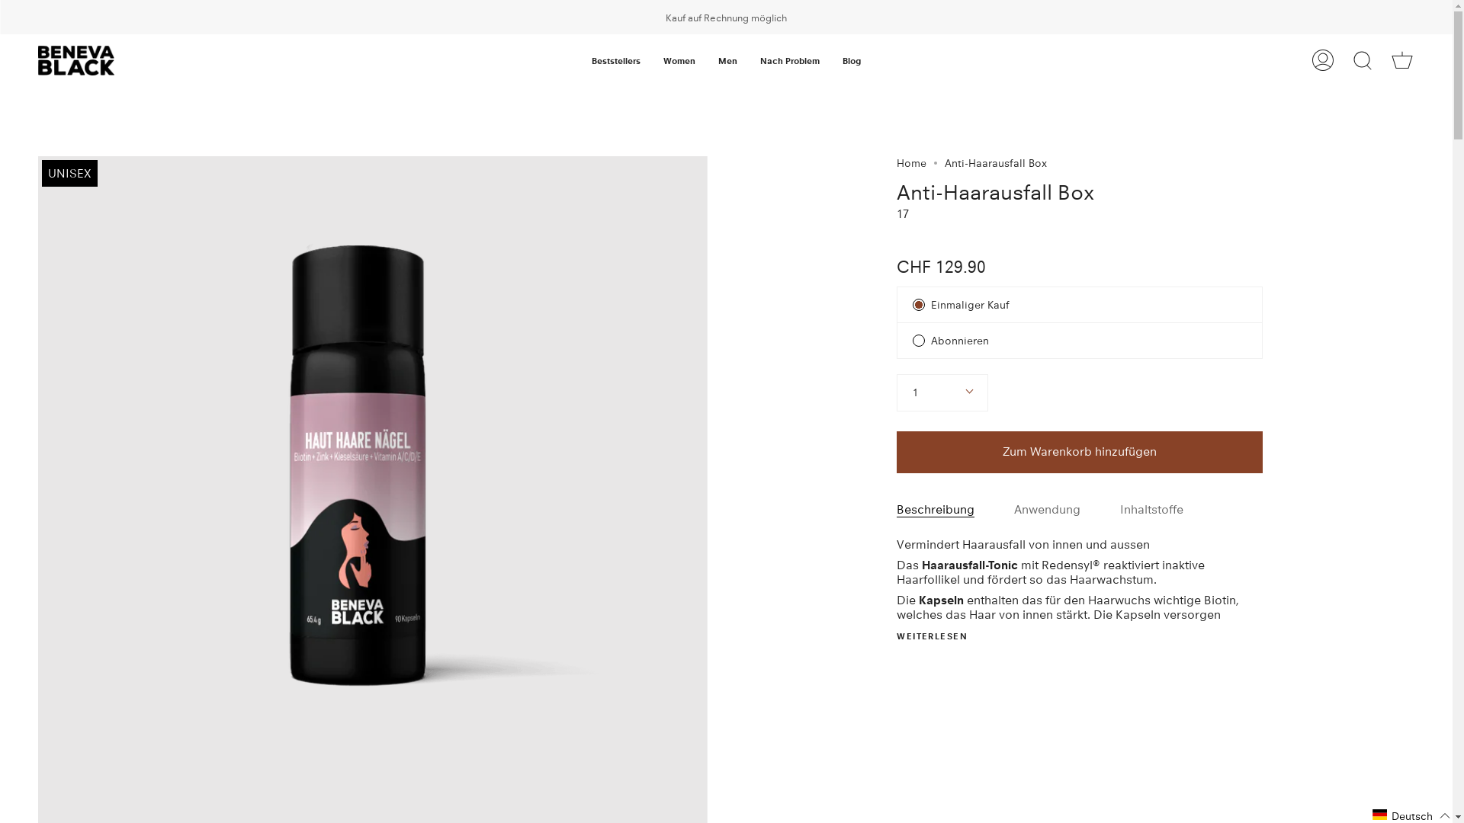 The height and width of the screenshot is (823, 1464). Describe the element at coordinates (942, 392) in the screenshot. I see `1` at that location.